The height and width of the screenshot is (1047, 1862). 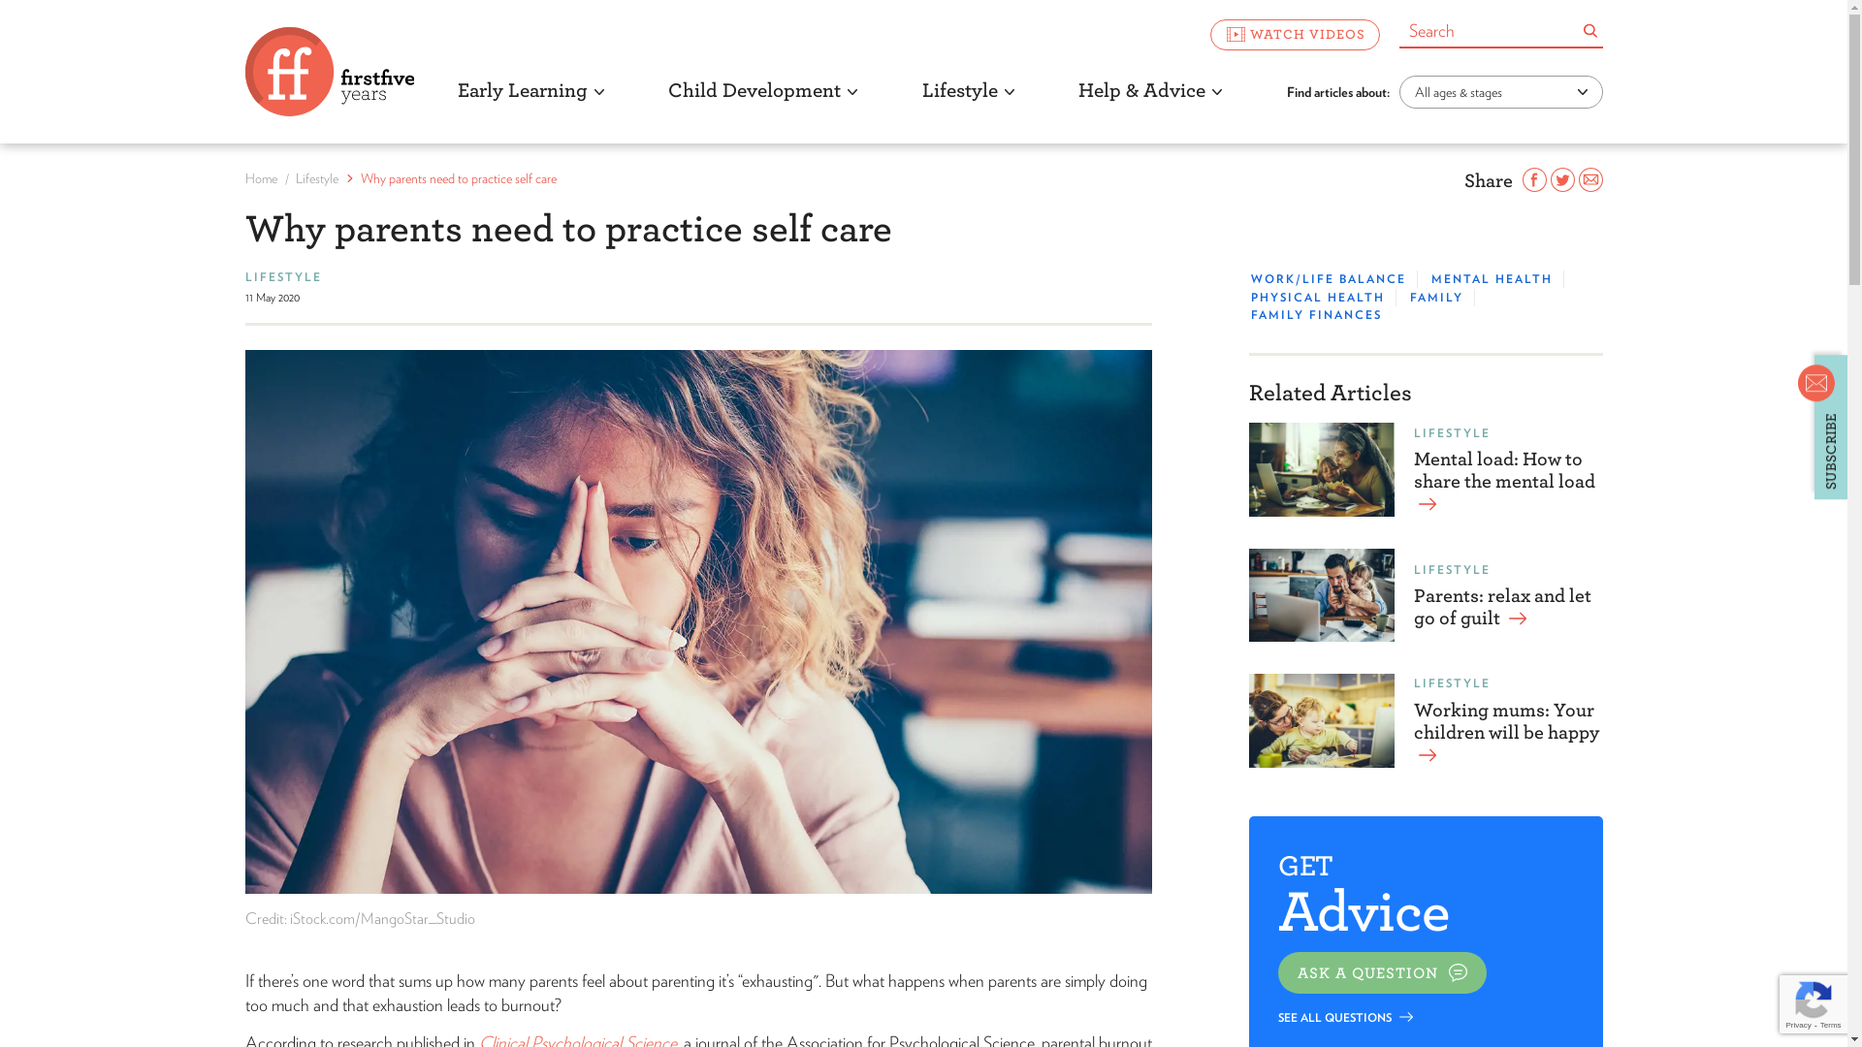 What do you see at coordinates (1437, 298) in the screenshot?
I see `FAMILY` at bounding box center [1437, 298].